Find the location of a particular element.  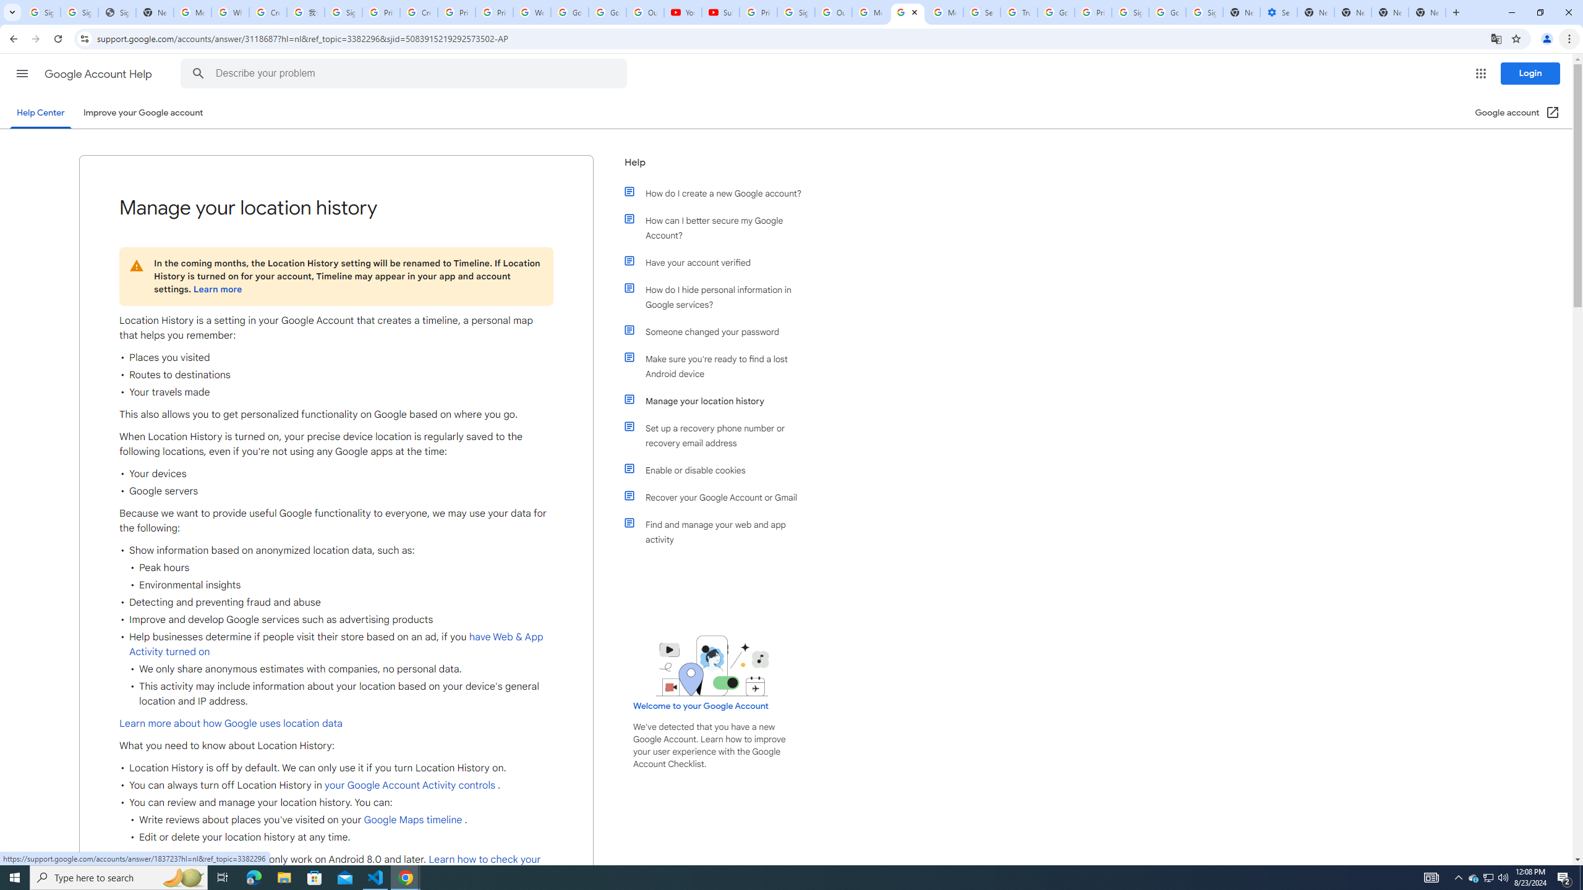

have Web & App Activity turned on is located at coordinates (336, 644).